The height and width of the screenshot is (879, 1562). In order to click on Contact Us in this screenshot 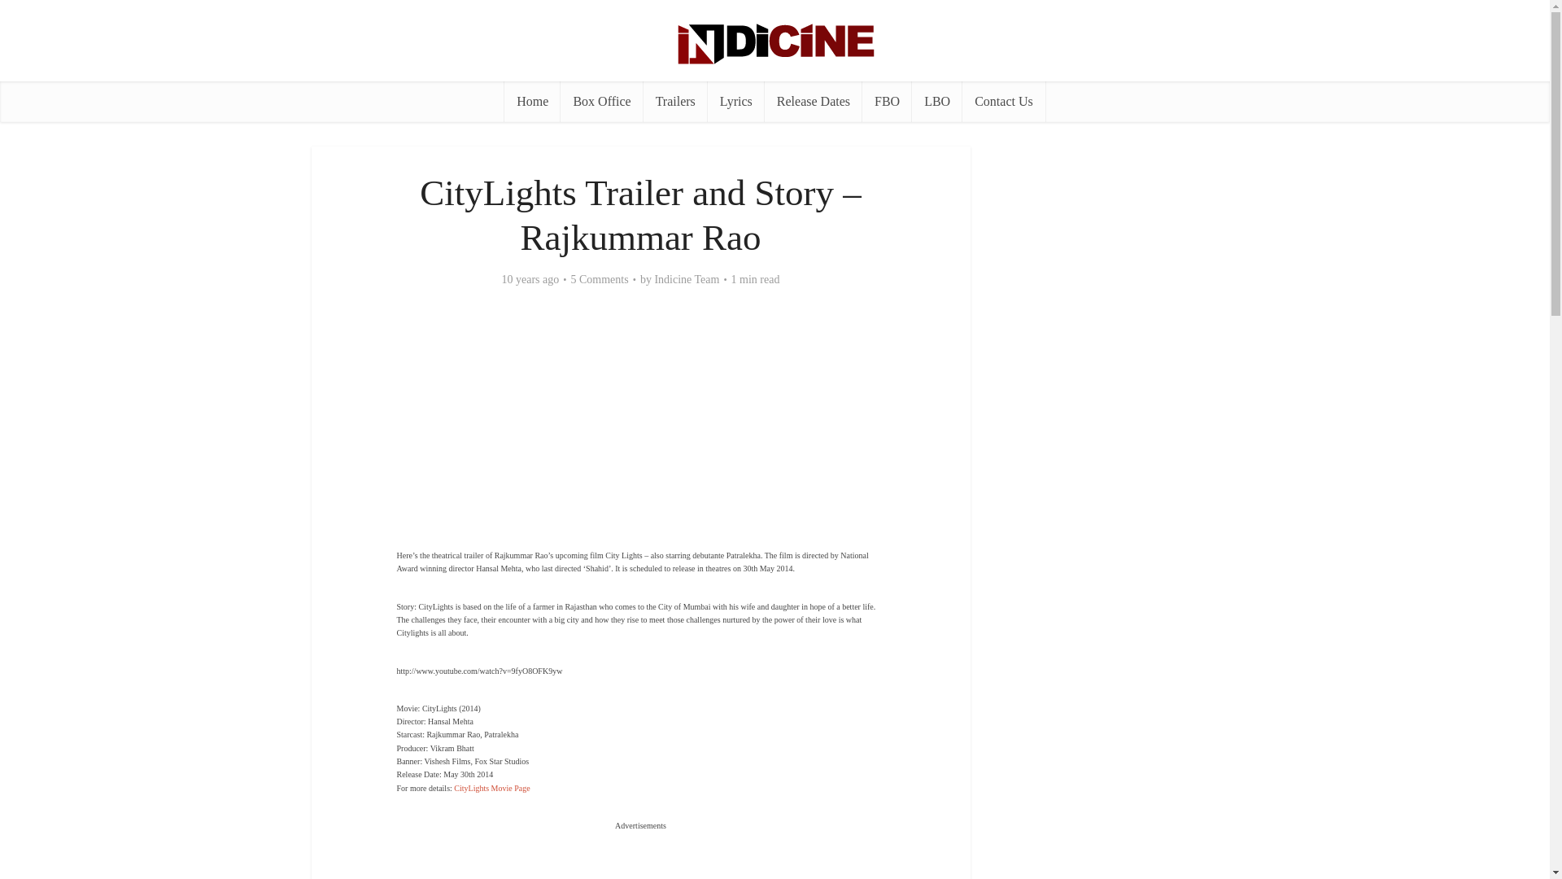, I will do `click(1003, 102)`.